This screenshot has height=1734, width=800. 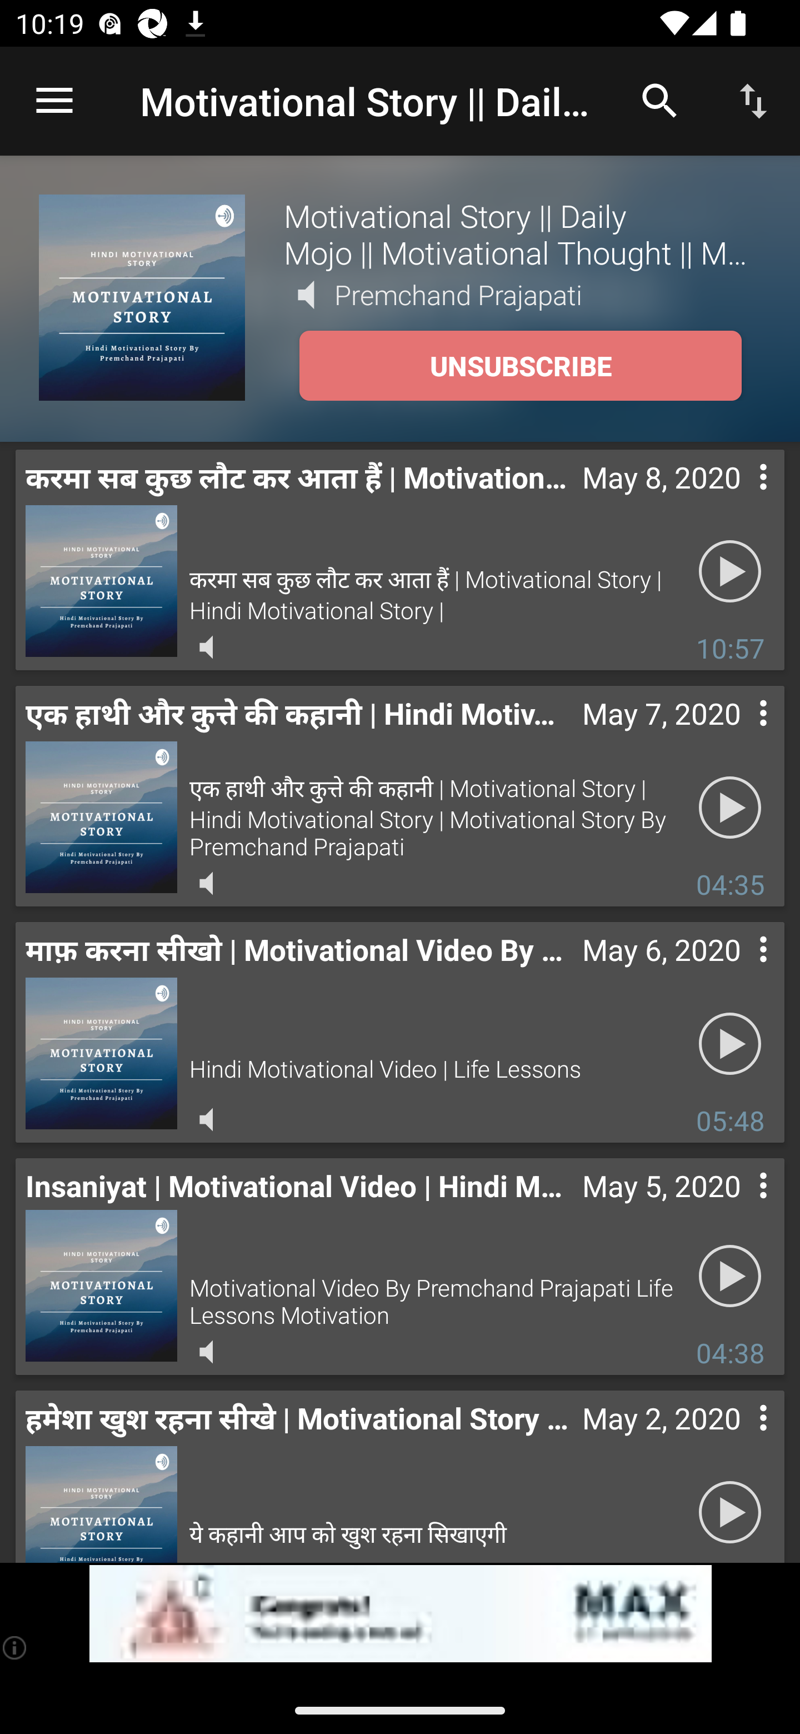 What do you see at coordinates (739, 1439) in the screenshot?
I see `Contextual menu` at bounding box center [739, 1439].